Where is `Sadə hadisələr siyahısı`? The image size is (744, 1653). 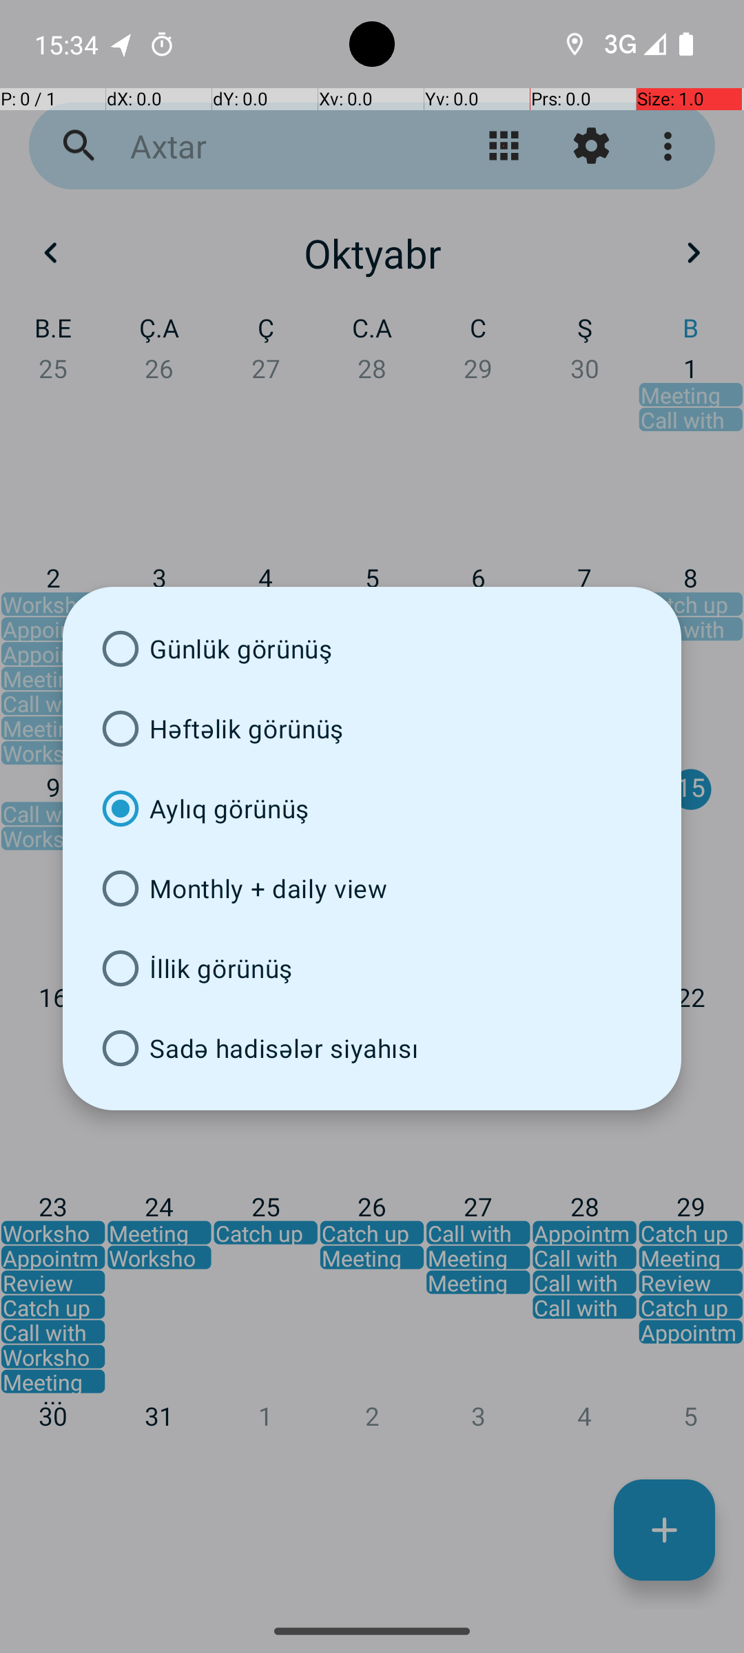 Sadə hadisələr siyahısı is located at coordinates (372, 1048).